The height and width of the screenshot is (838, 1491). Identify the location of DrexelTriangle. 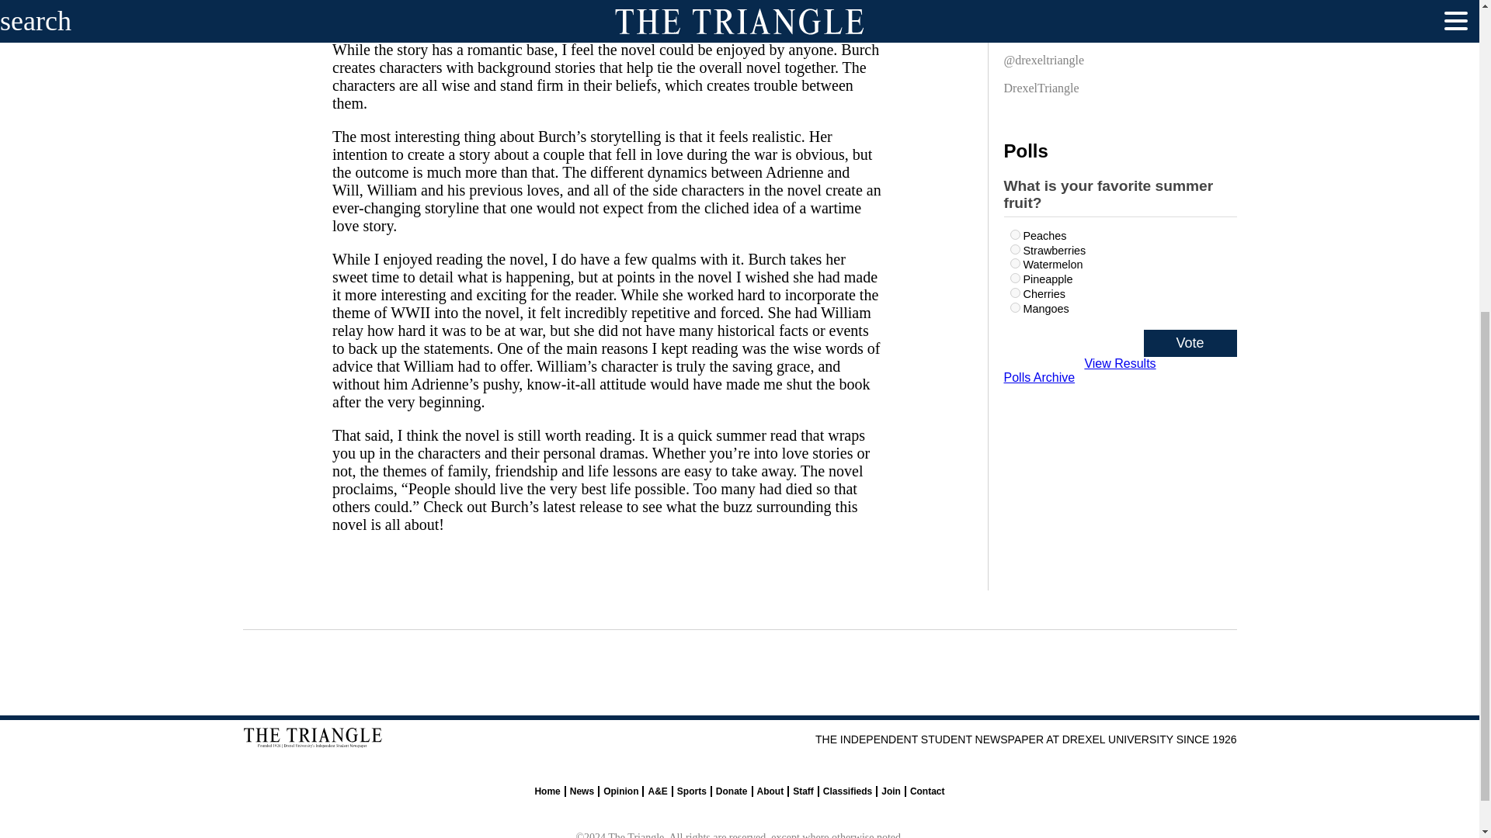
(1041, 91).